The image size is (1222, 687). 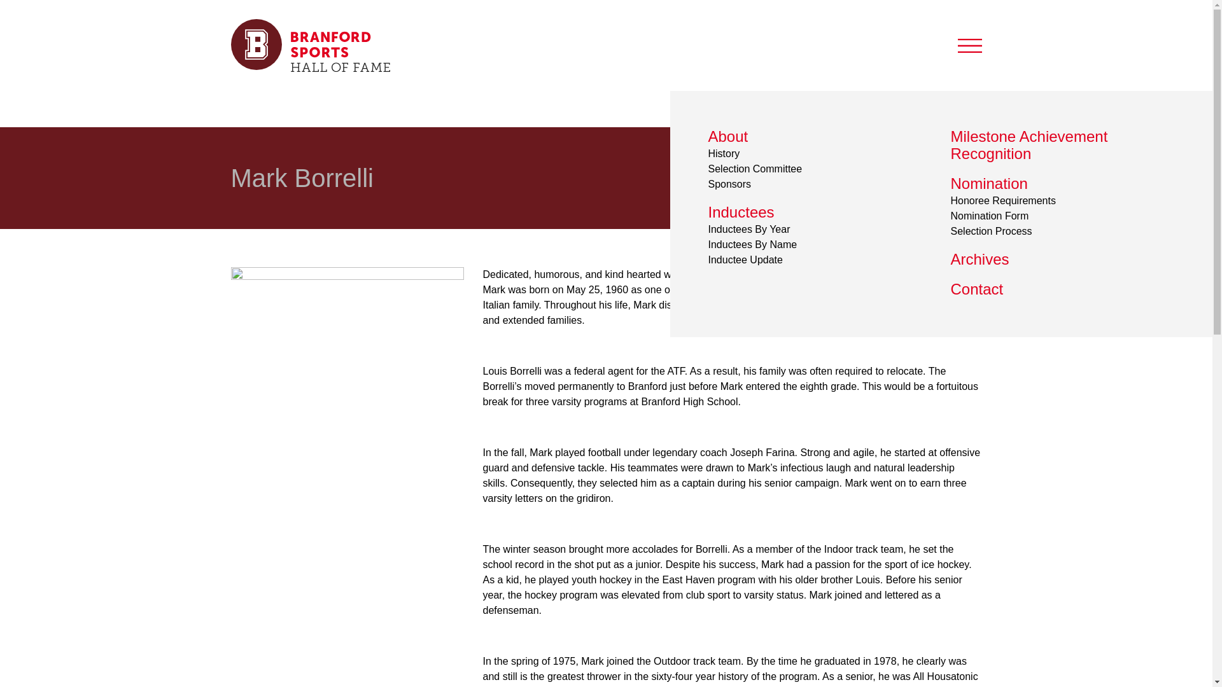 I want to click on Search, so click(x=911, y=102).